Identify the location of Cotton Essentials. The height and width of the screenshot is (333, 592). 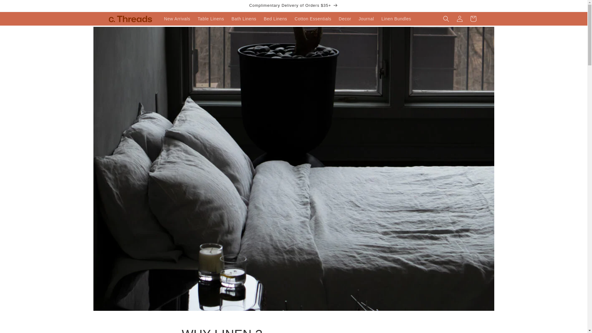
(313, 18).